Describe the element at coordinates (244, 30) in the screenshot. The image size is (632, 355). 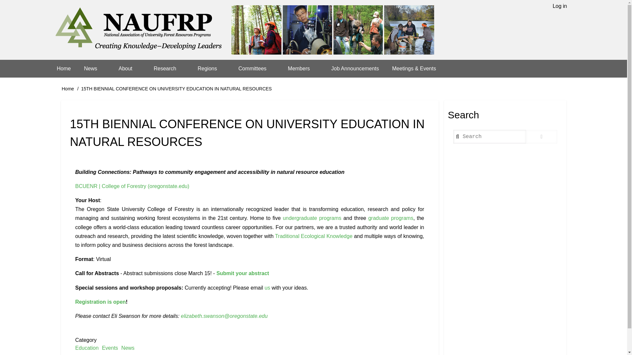
I see `Home` at that location.